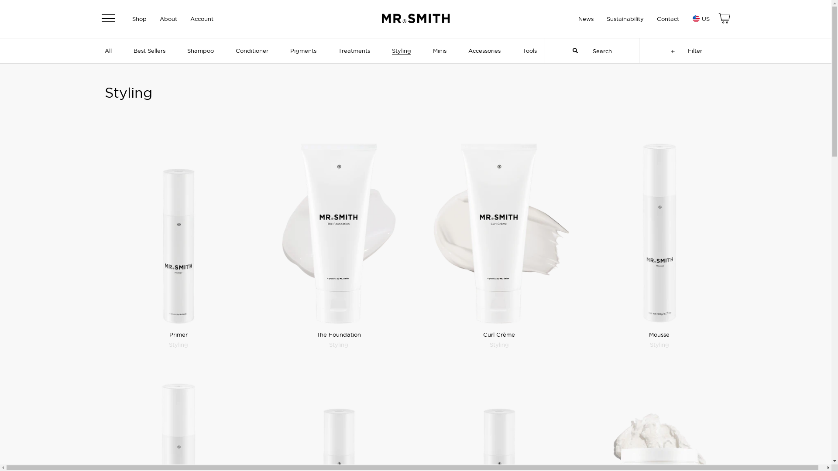 The image size is (838, 471). Describe the element at coordinates (139, 18) in the screenshot. I see `Shop` at that location.